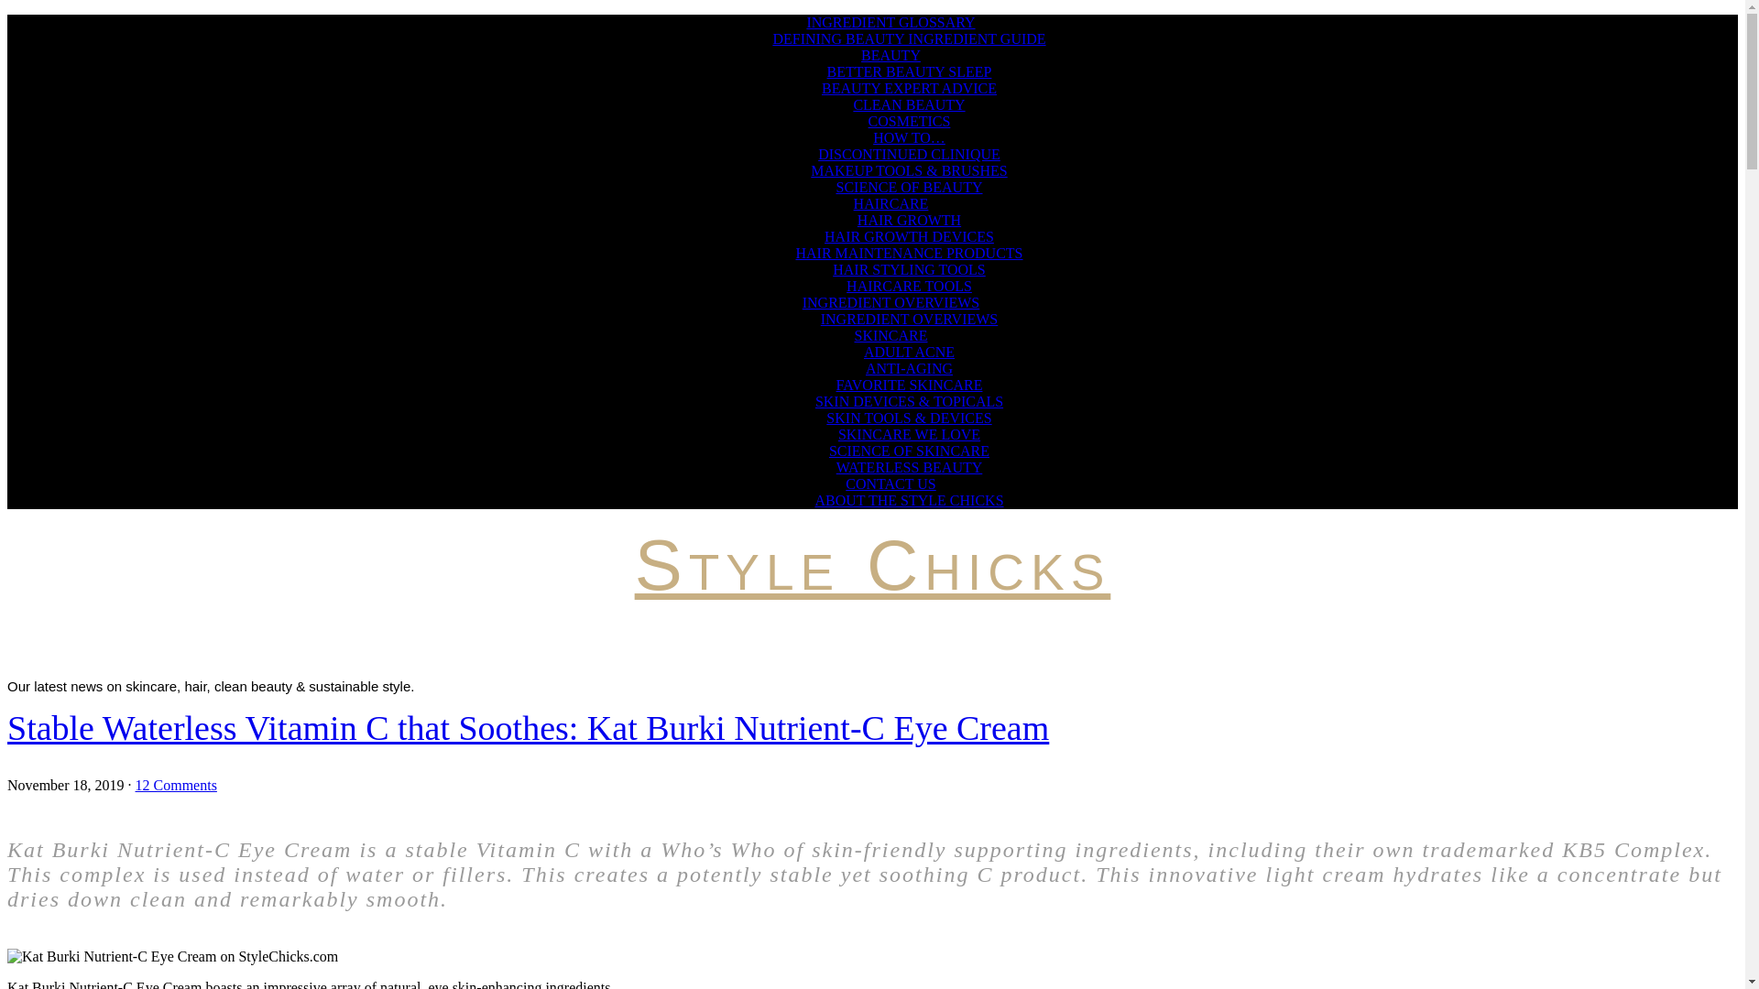 The image size is (1759, 989). I want to click on DISCONTINUED CLINIQUE, so click(909, 154).